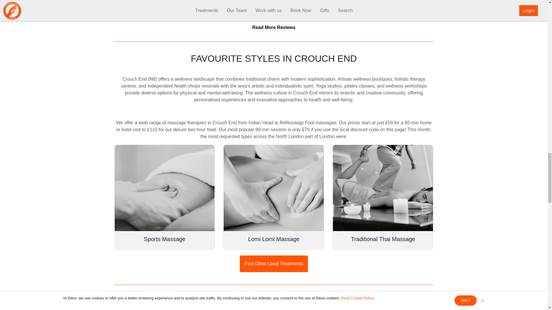  I want to click on Lomi Lomi Massage, so click(274, 197).